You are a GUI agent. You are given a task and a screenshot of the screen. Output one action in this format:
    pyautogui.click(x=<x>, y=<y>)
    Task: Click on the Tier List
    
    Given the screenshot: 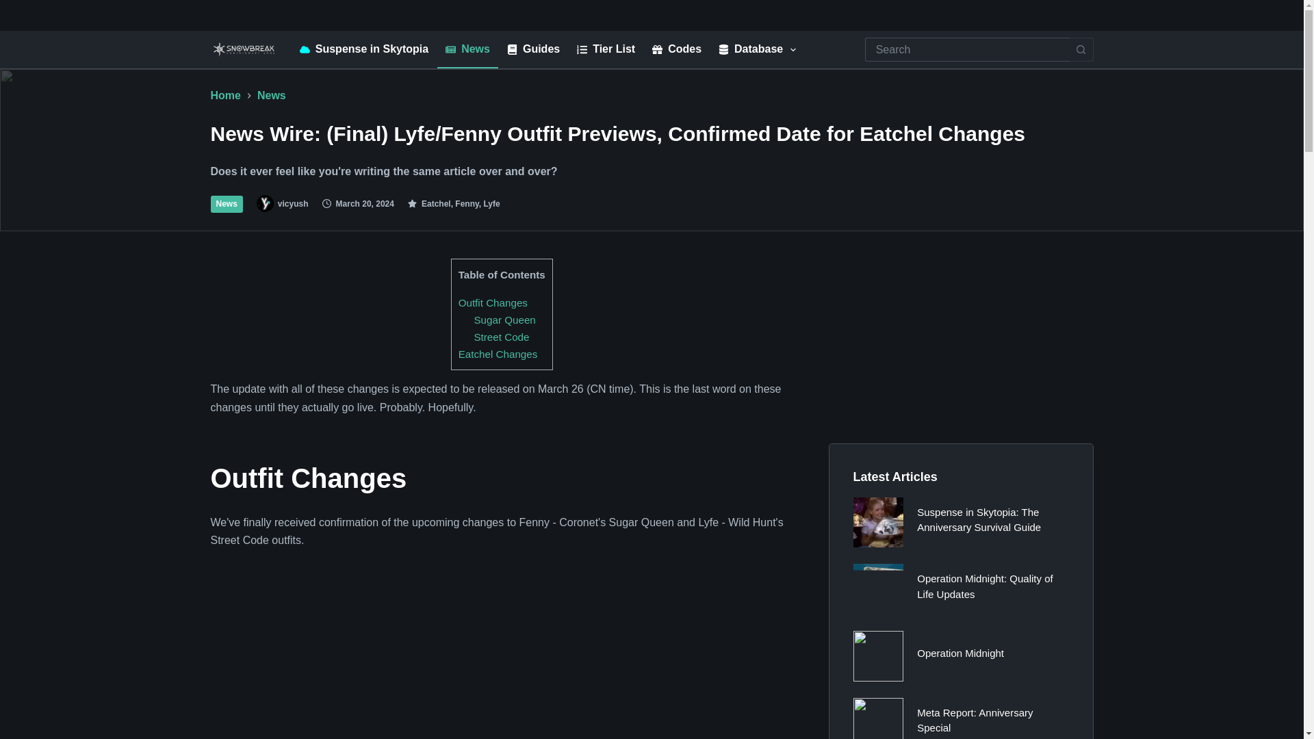 What is the action you would take?
    pyautogui.click(x=606, y=49)
    